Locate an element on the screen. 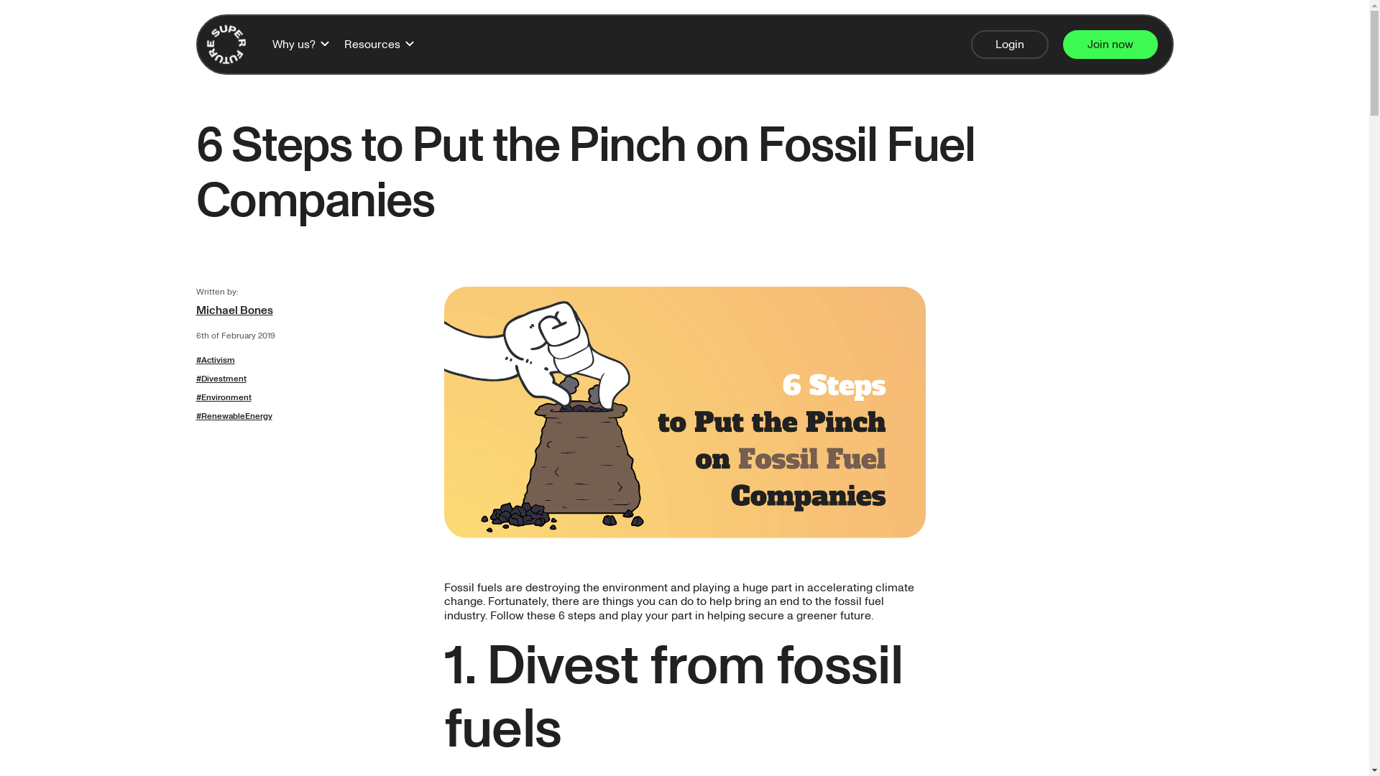 The height and width of the screenshot is (776, 1380). Join
 now is located at coordinates (1110, 45).